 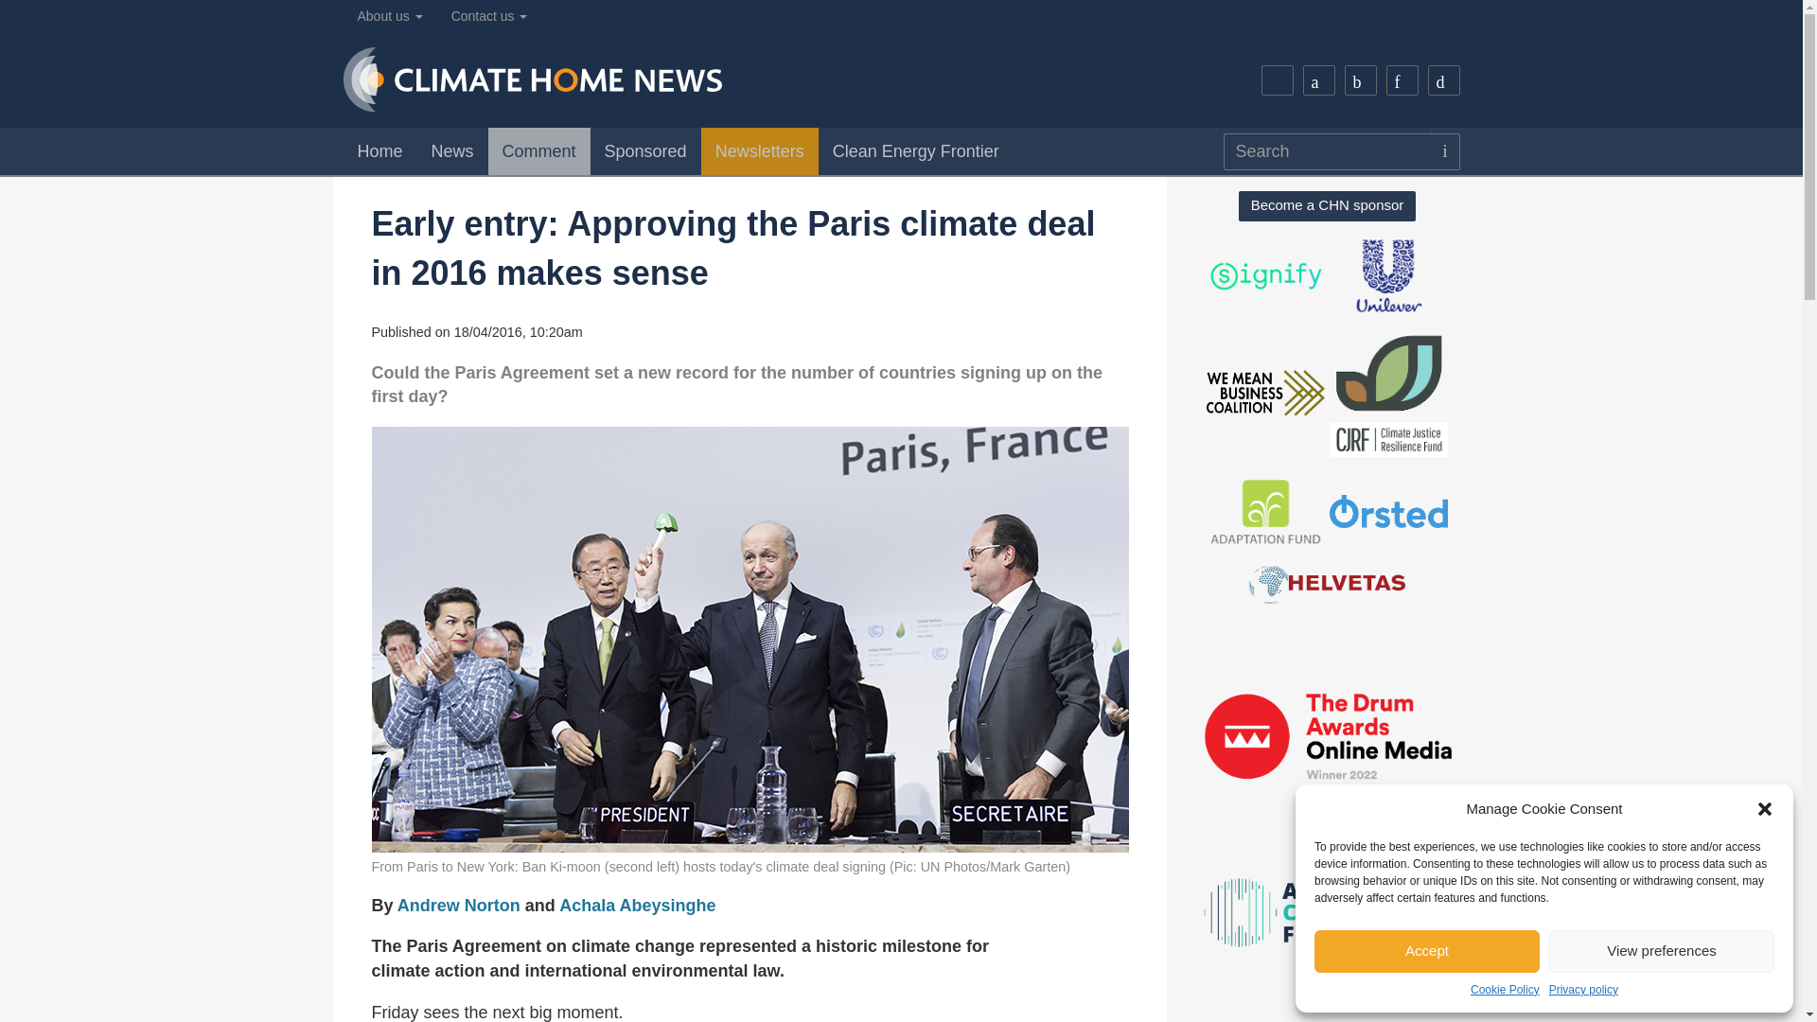 What do you see at coordinates (539, 151) in the screenshot?
I see `Comment` at bounding box center [539, 151].